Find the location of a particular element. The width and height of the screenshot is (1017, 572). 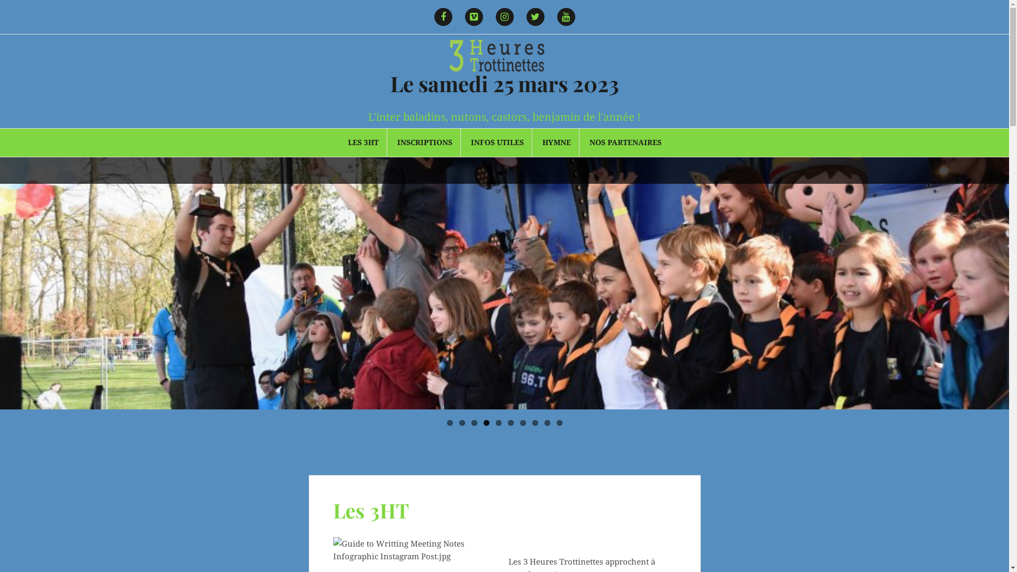

INFOS UTILES is located at coordinates (497, 142).